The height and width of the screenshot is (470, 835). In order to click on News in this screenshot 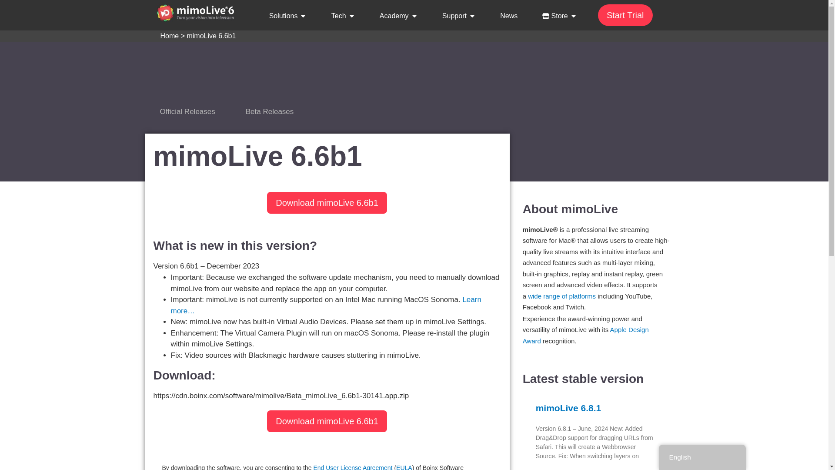, I will do `click(509, 16)`.